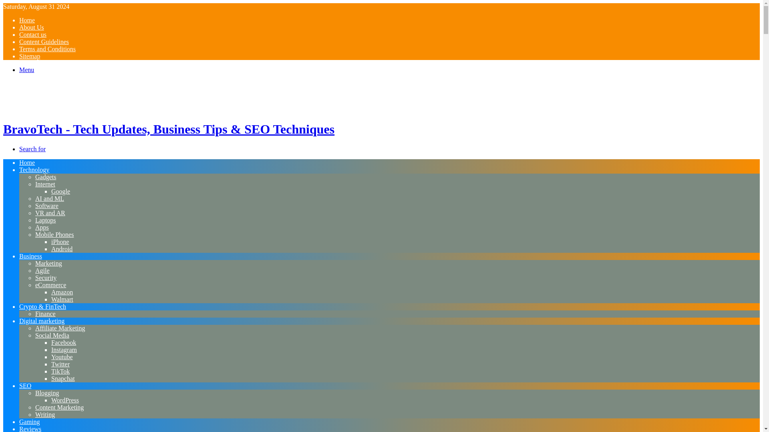 The height and width of the screenshot is (432, 769). I want to click on Android, so click(62, 249).